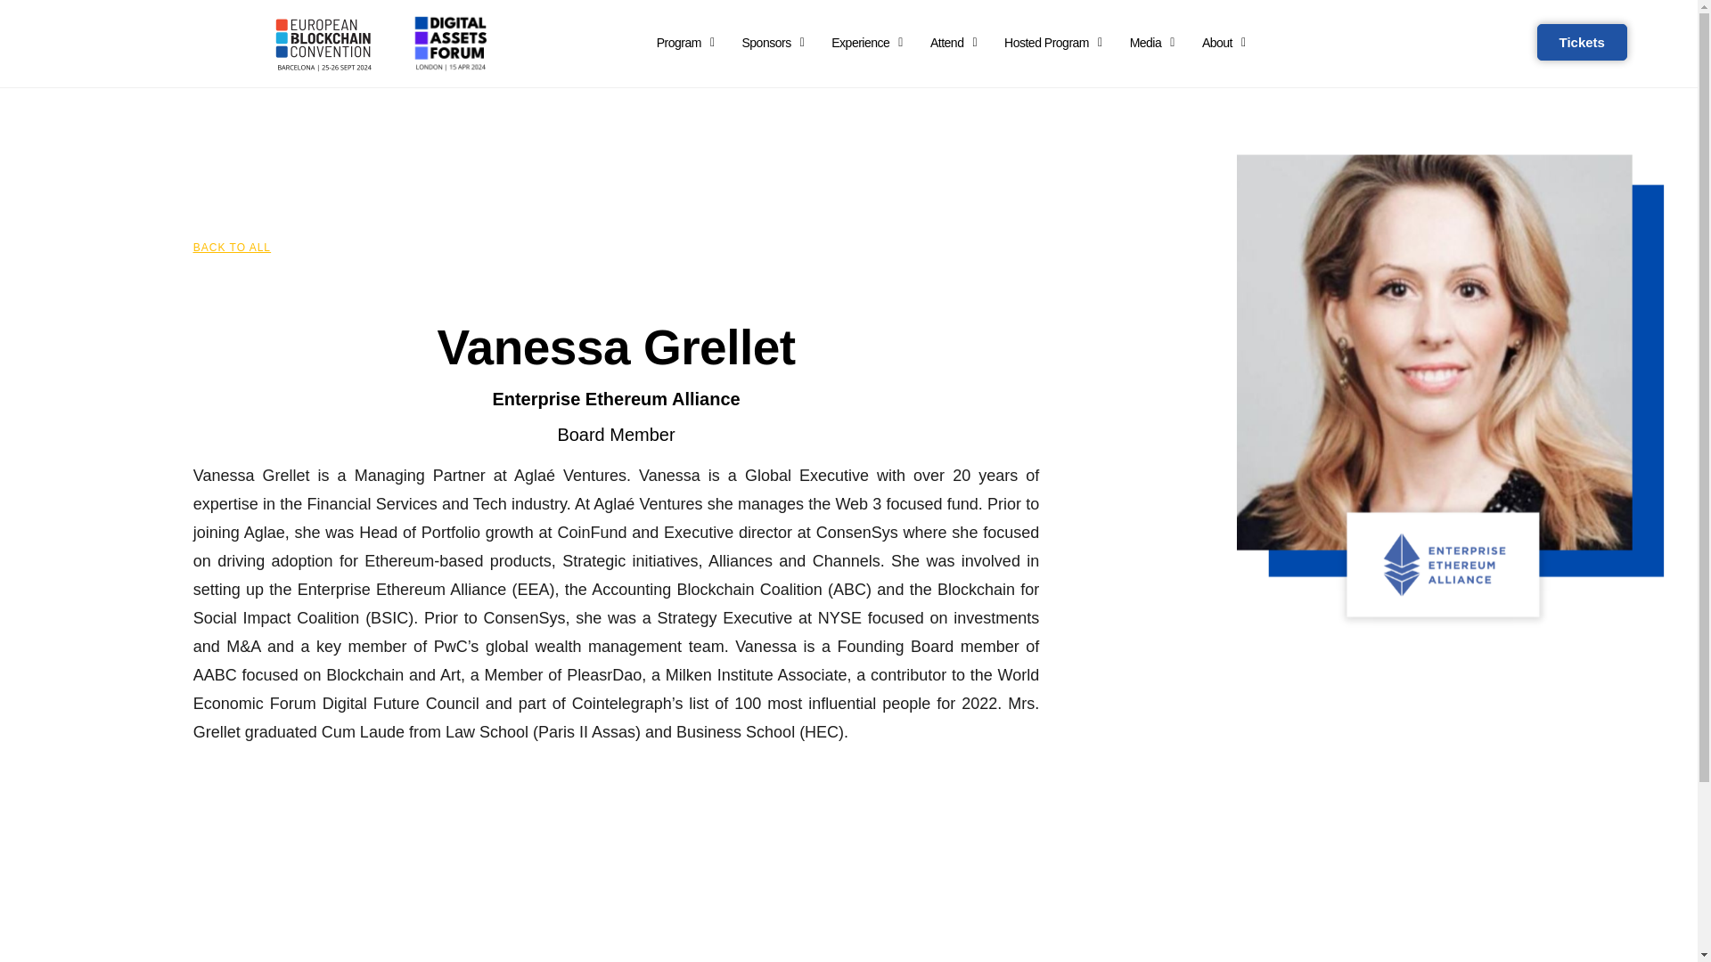 This screenshot has height=962, width=1711. What do you see at coordinates (1053, 43) in the screenshot?
I see `Hosted Program` at bounding box center [1053, 43].